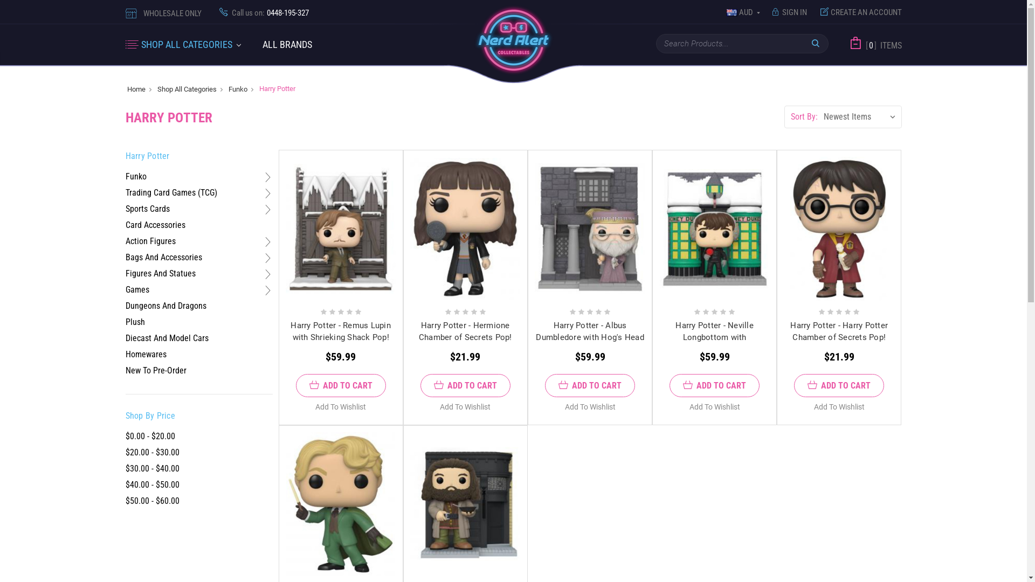  What do you see at coordinates (790, 13) in the screenshot?
I see `SIGN IN` at bounding box center [790, 13].